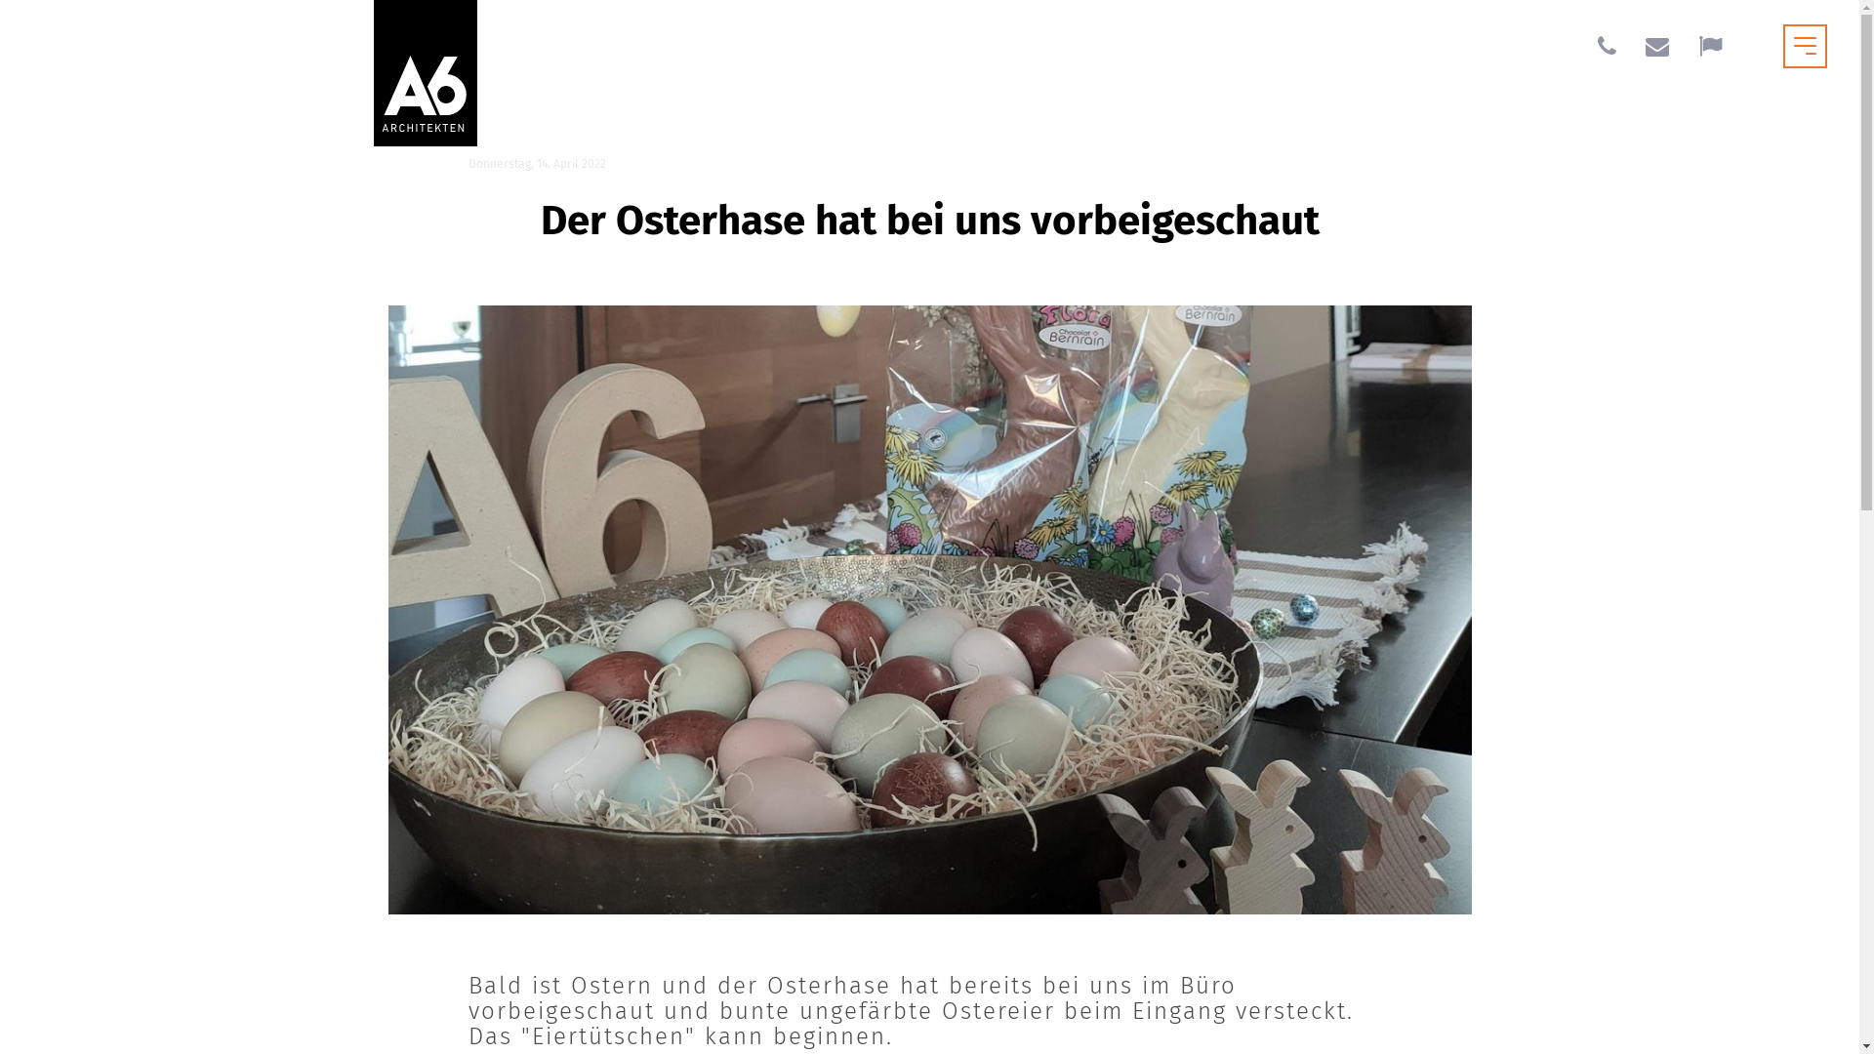 This screenshot has width=1874, height=1054. I want to click on Startseite, so click(426, 73).